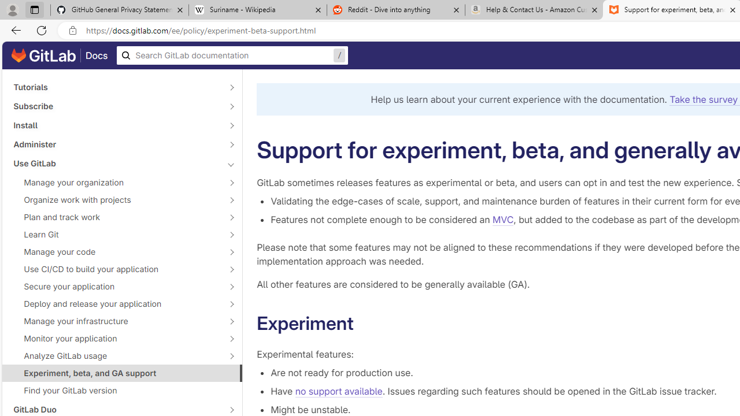 This screenshot has width=740, height=416. What do you see at coordinates (116, 269) in the screenshot?
I see `Use CI/CD to build your application` at bounding box center [116, 269].